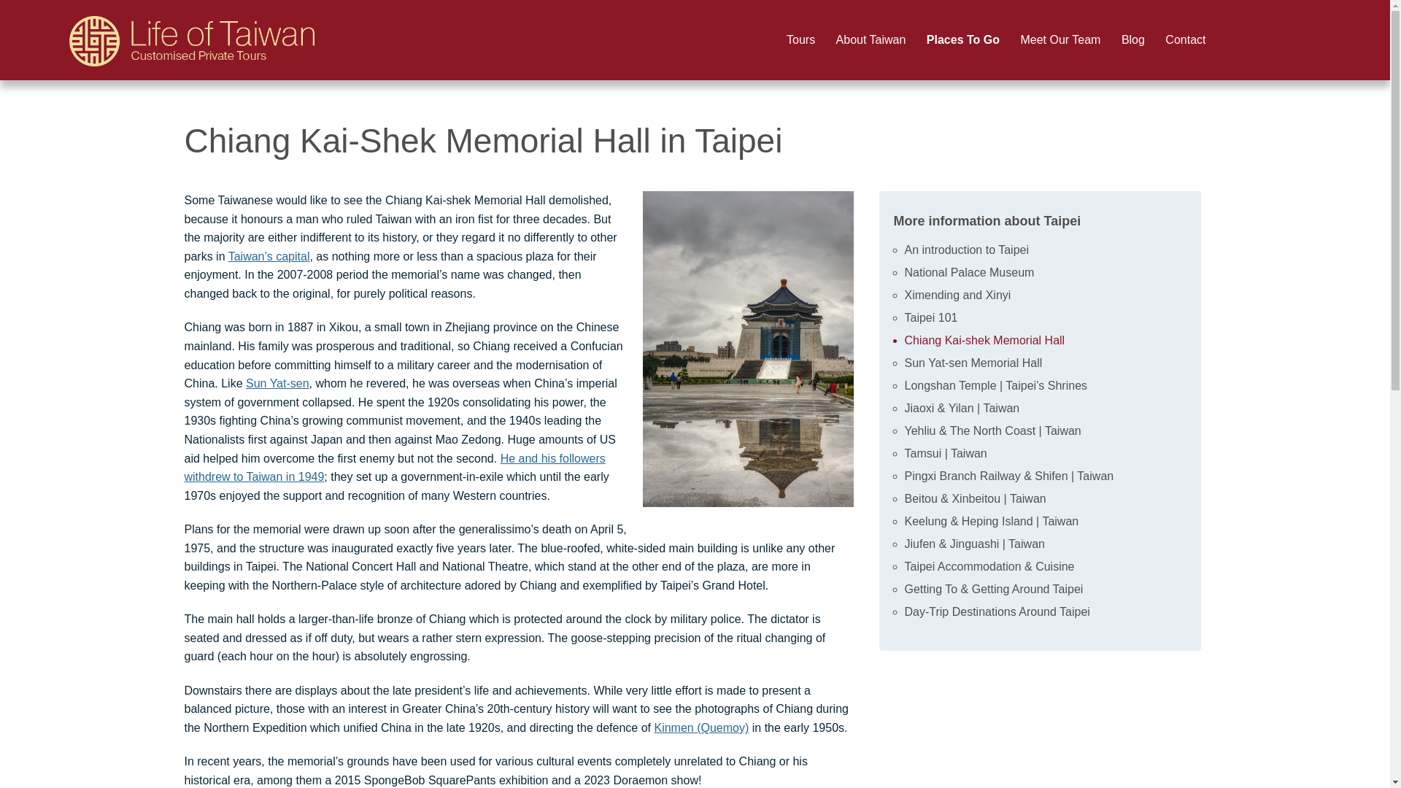 This screenshot has width=1401, height=788. What do you see at coordinates (193, 34) in the screenshot?
I see `Life of Taiwan` at bounding box center [193, 34].